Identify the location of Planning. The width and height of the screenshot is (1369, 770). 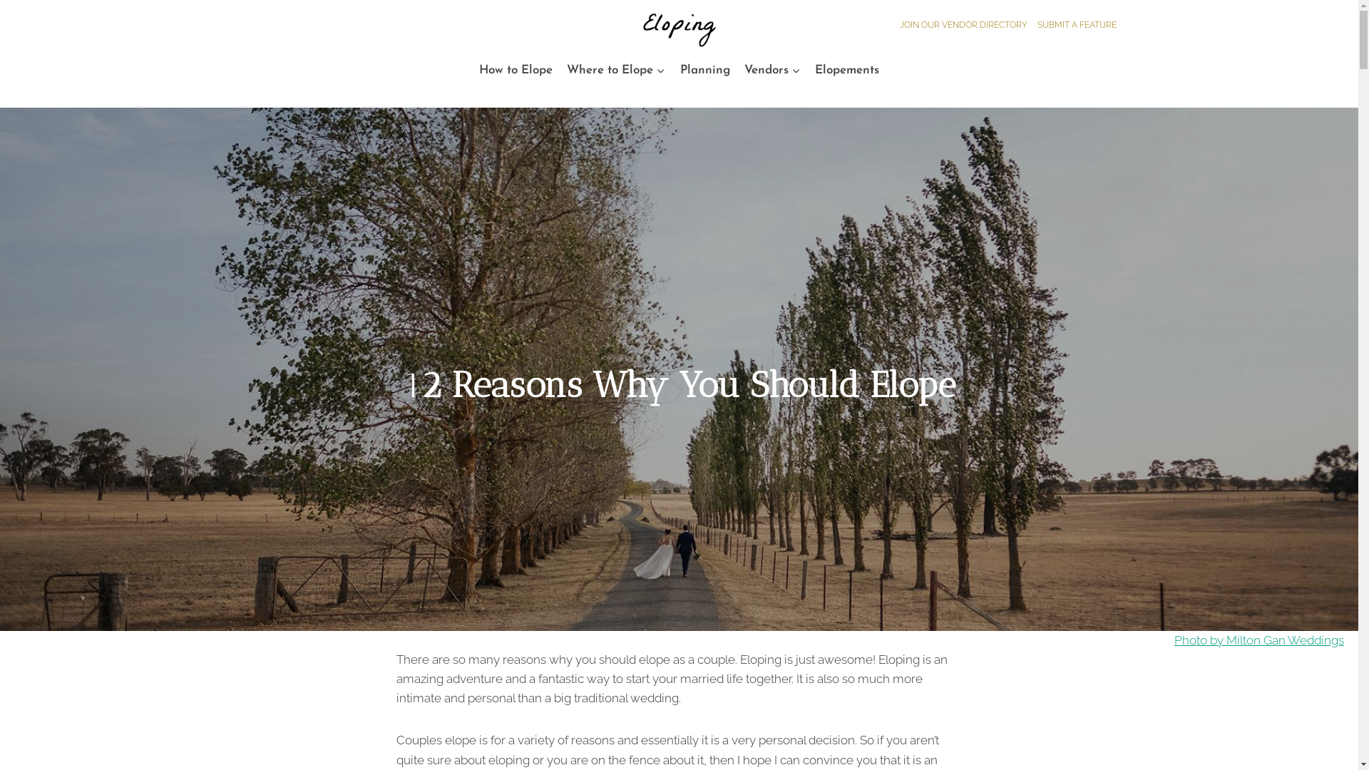
(704, 70).